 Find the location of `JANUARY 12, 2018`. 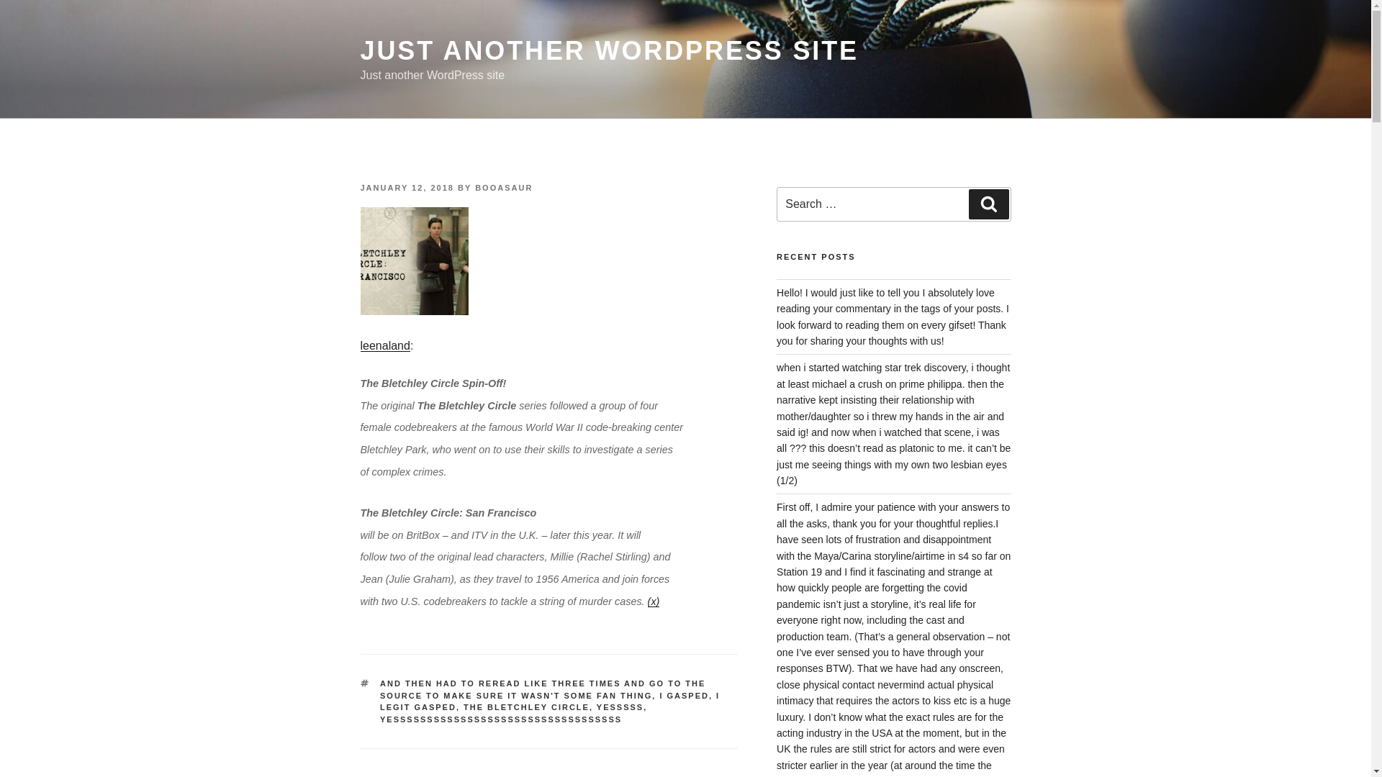

JANUARY 12, 2018 is located at coordinates (406, 187).